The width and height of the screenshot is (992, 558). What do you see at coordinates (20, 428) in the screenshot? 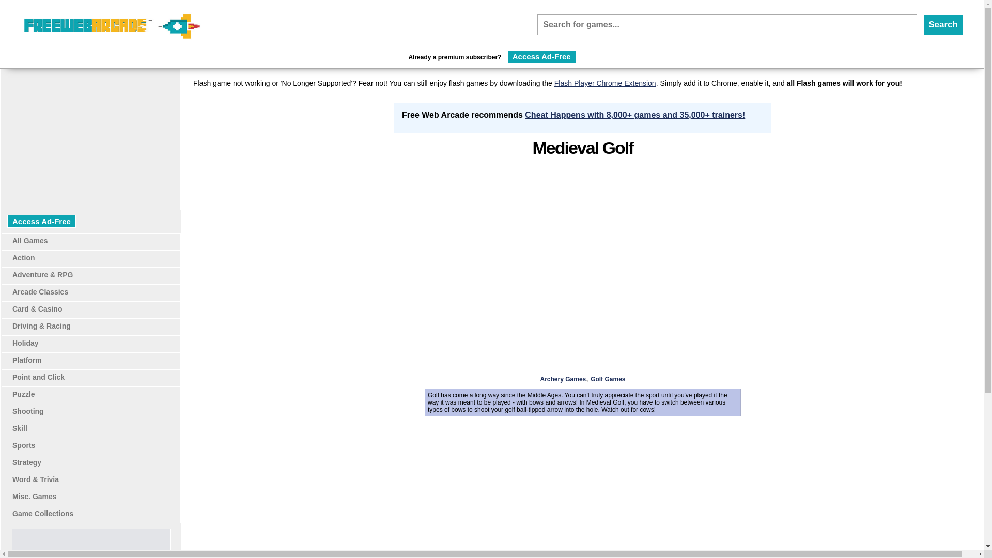
I see `Skill` at bounding box center [20, 428].